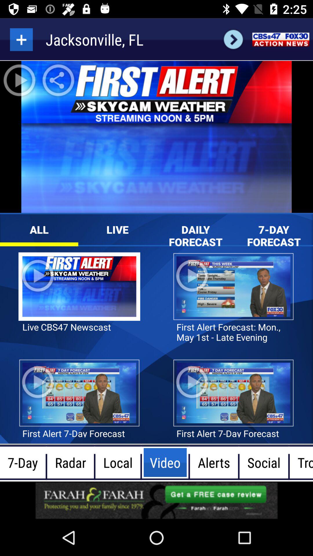 This screenshot has width=313, height=556. What do you see at coordinates (156, 500) in the screenshot?
I see `go to advertisement website` at bounding box center [156, 500].